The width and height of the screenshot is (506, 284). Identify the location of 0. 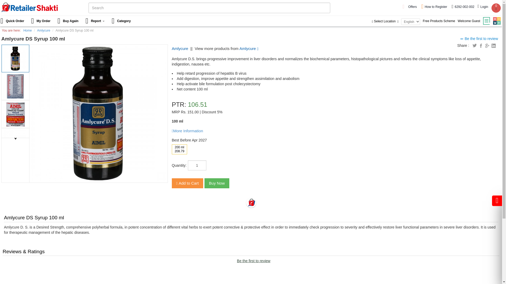
(496, 8).